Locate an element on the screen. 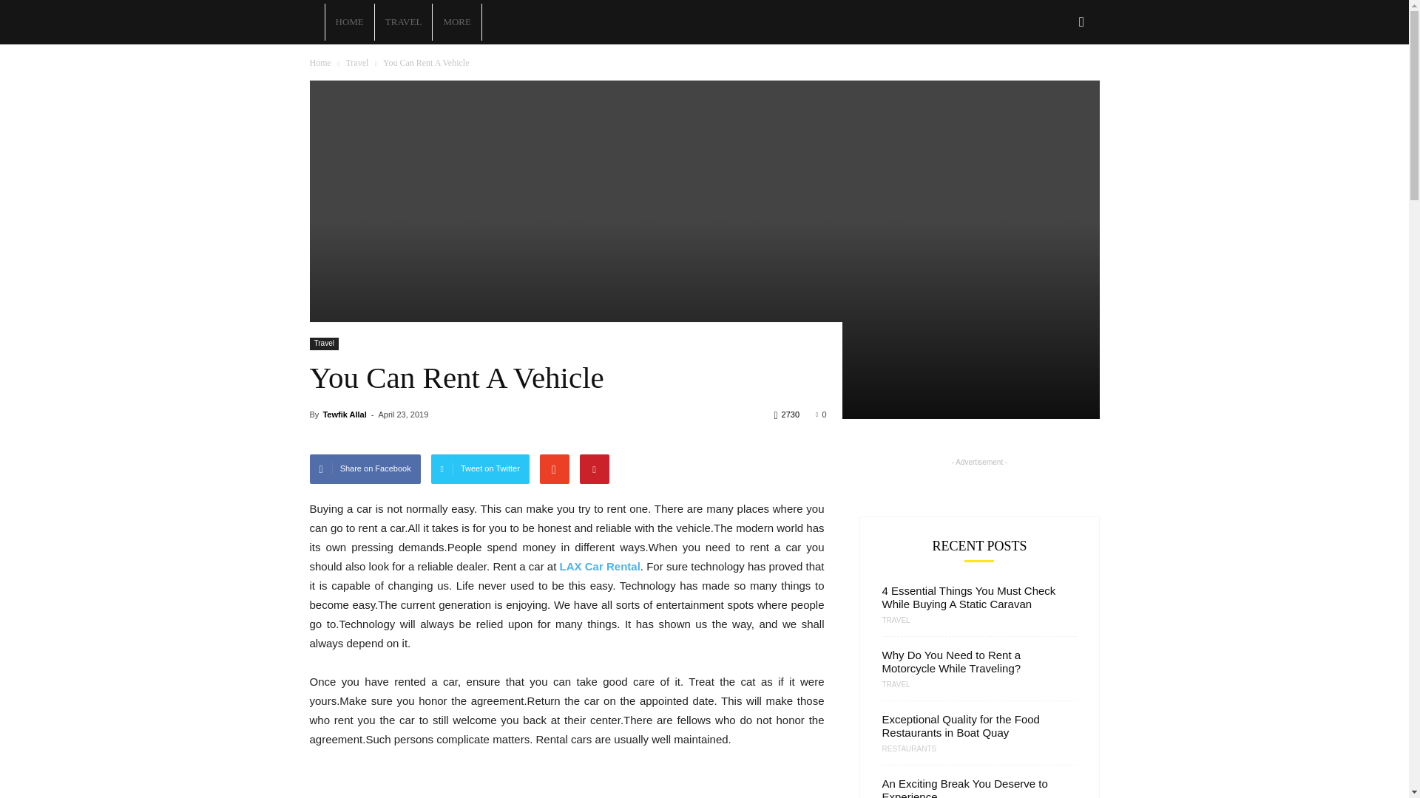 The height and width of the screenshot is (798, 1420). View all posts in Travel is located at coordinates (356, 62).